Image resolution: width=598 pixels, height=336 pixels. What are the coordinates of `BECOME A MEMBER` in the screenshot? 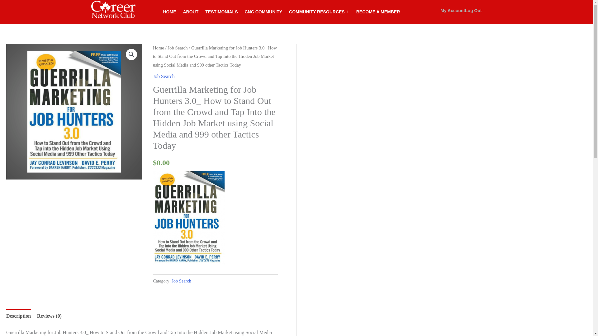 It's located at (378, 12).